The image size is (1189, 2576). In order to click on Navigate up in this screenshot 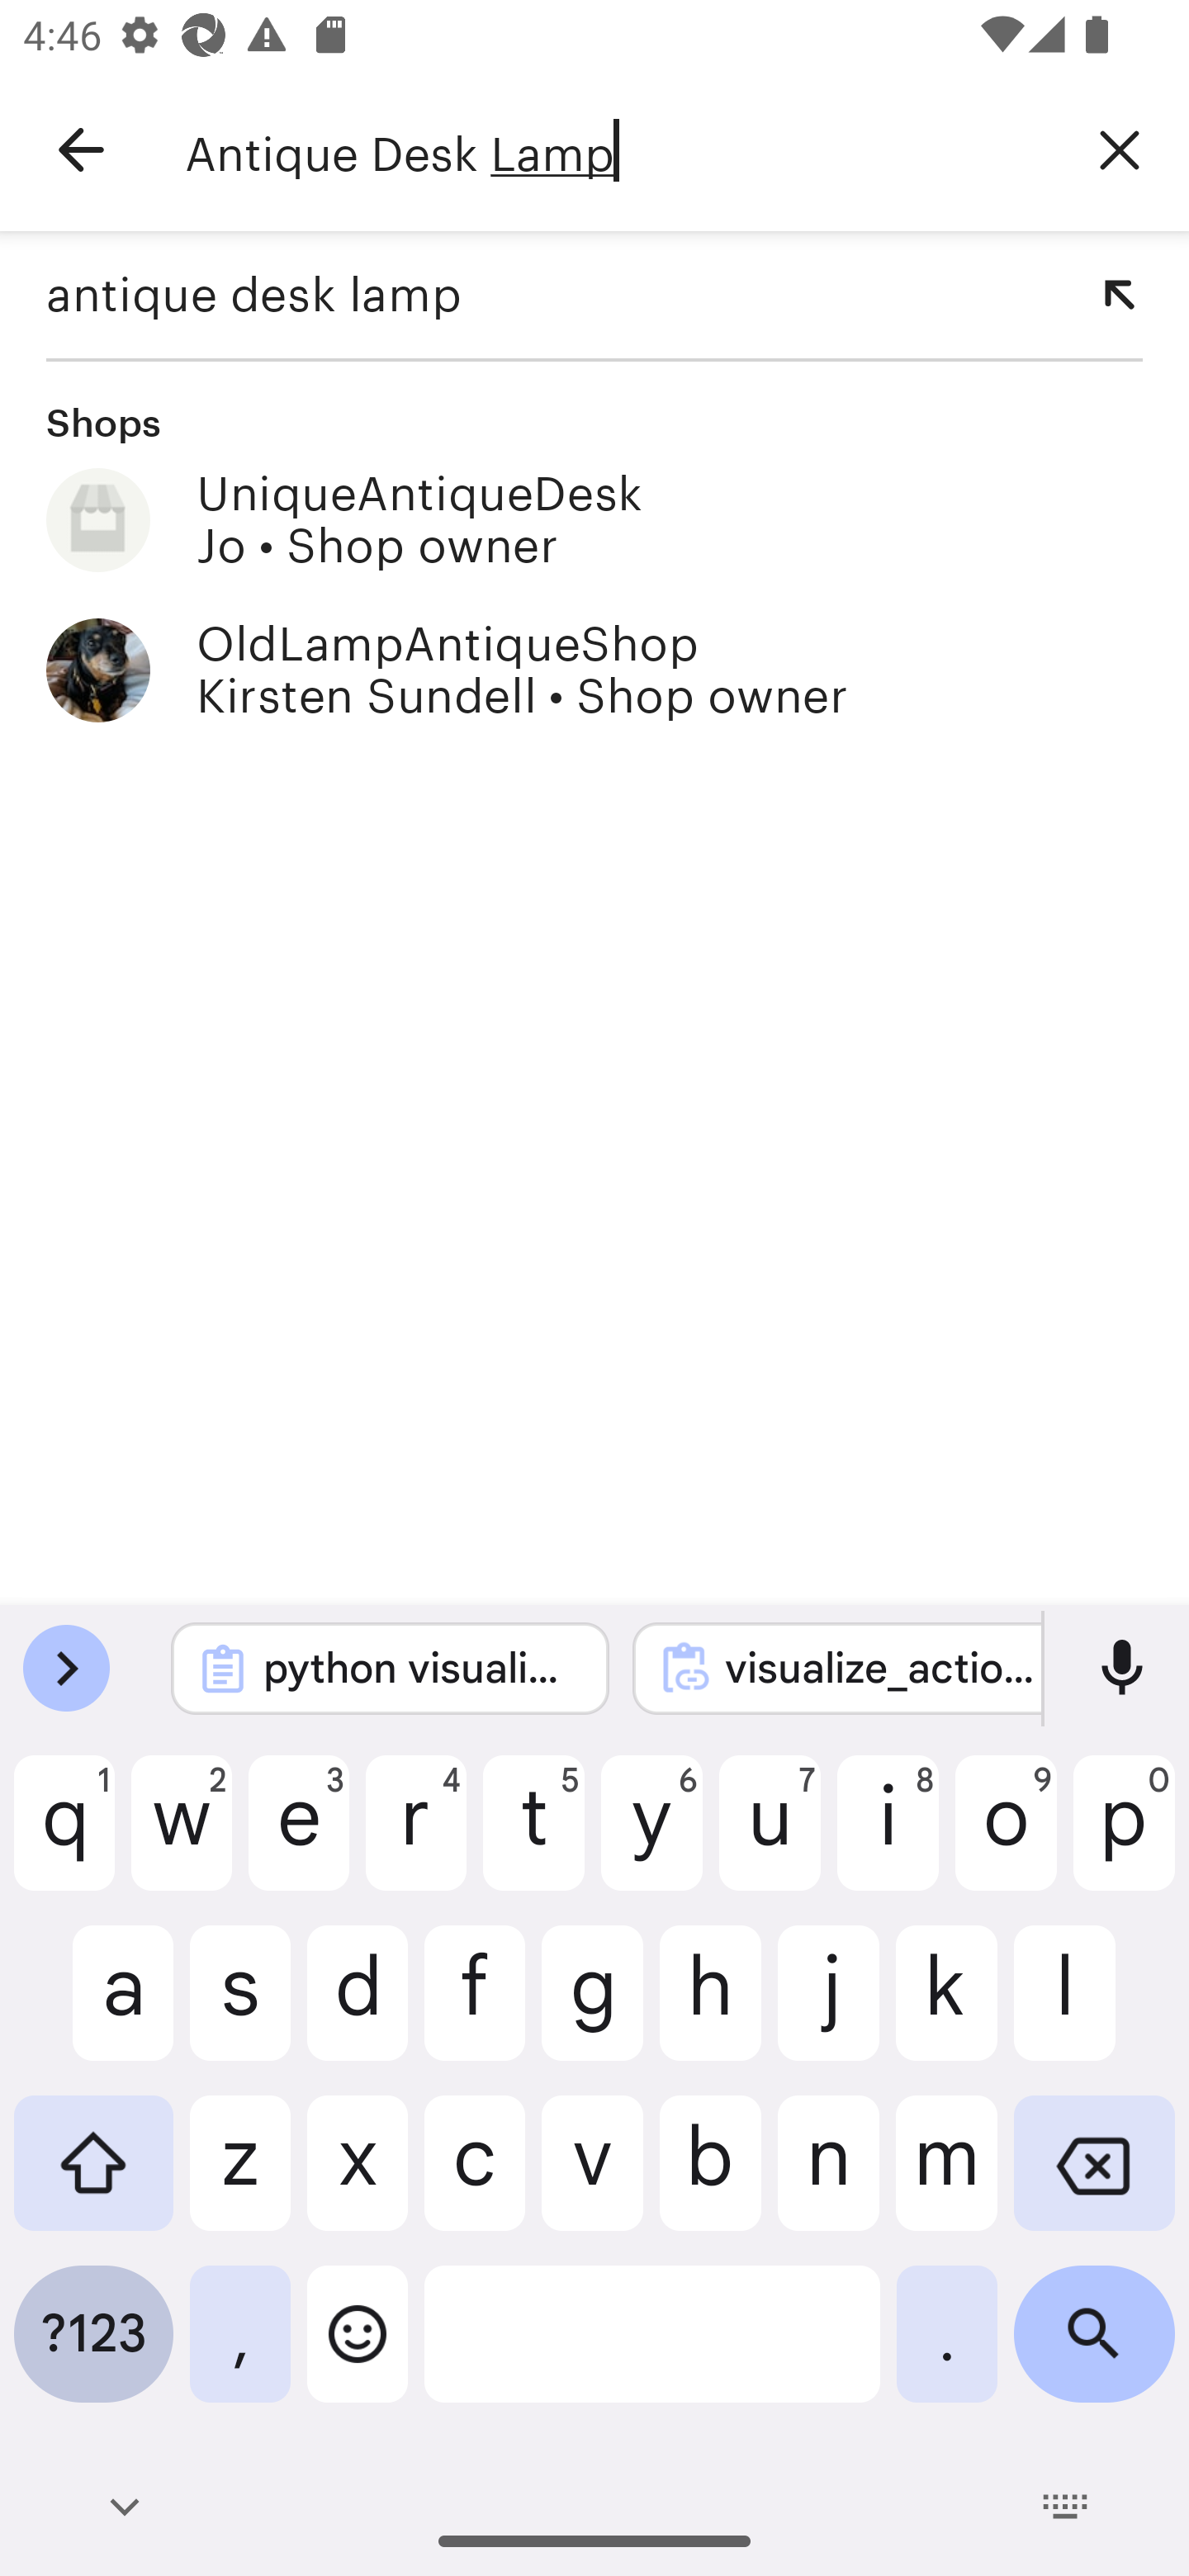, I will do `click(81, 150)`.